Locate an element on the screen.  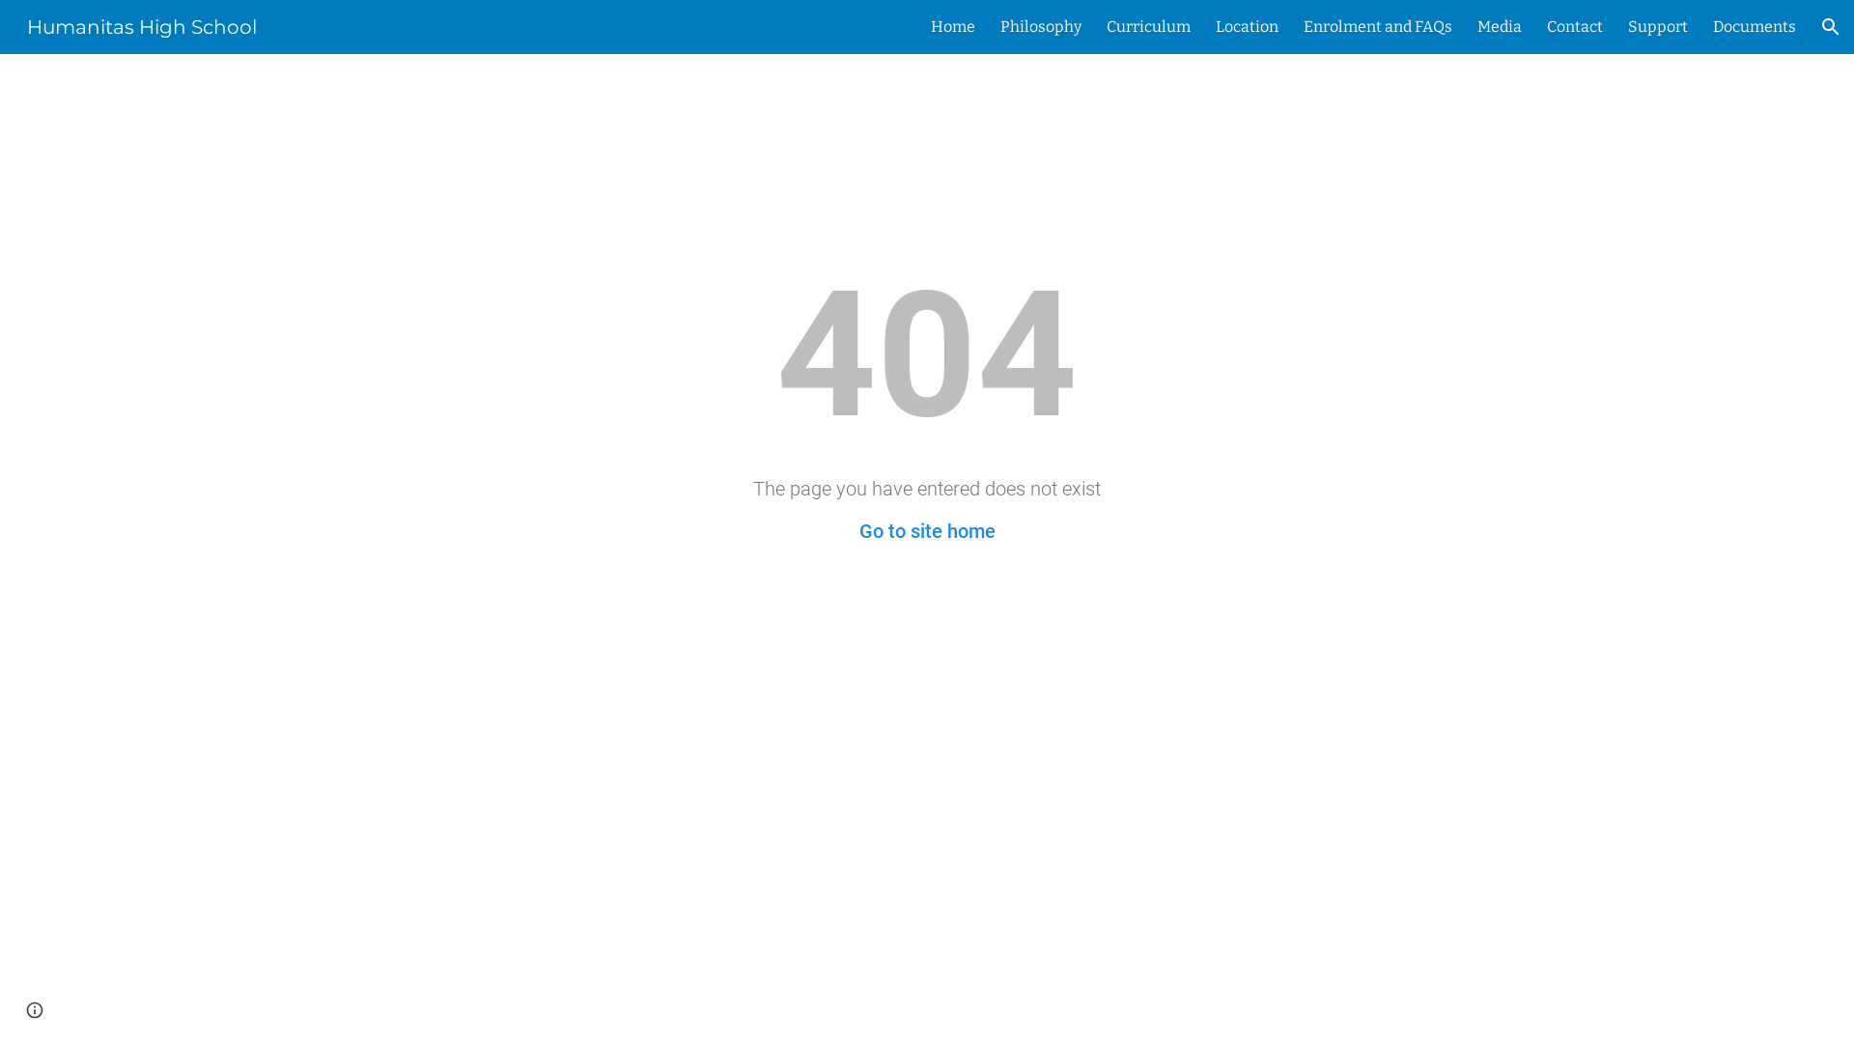
Home is located at coordinates (952, 27).